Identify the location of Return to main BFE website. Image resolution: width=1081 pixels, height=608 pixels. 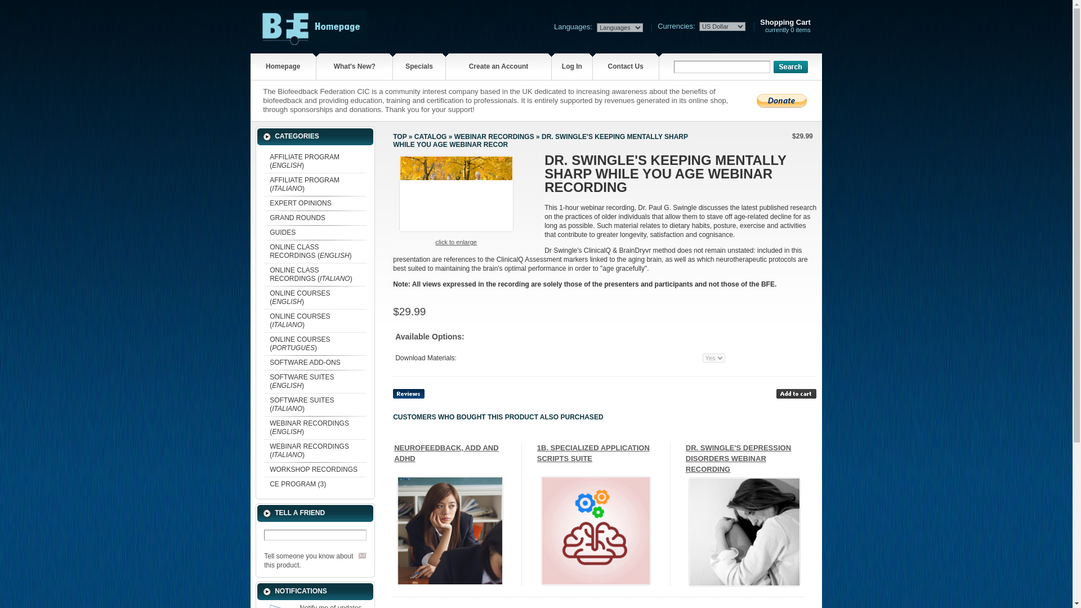
(314, 42).